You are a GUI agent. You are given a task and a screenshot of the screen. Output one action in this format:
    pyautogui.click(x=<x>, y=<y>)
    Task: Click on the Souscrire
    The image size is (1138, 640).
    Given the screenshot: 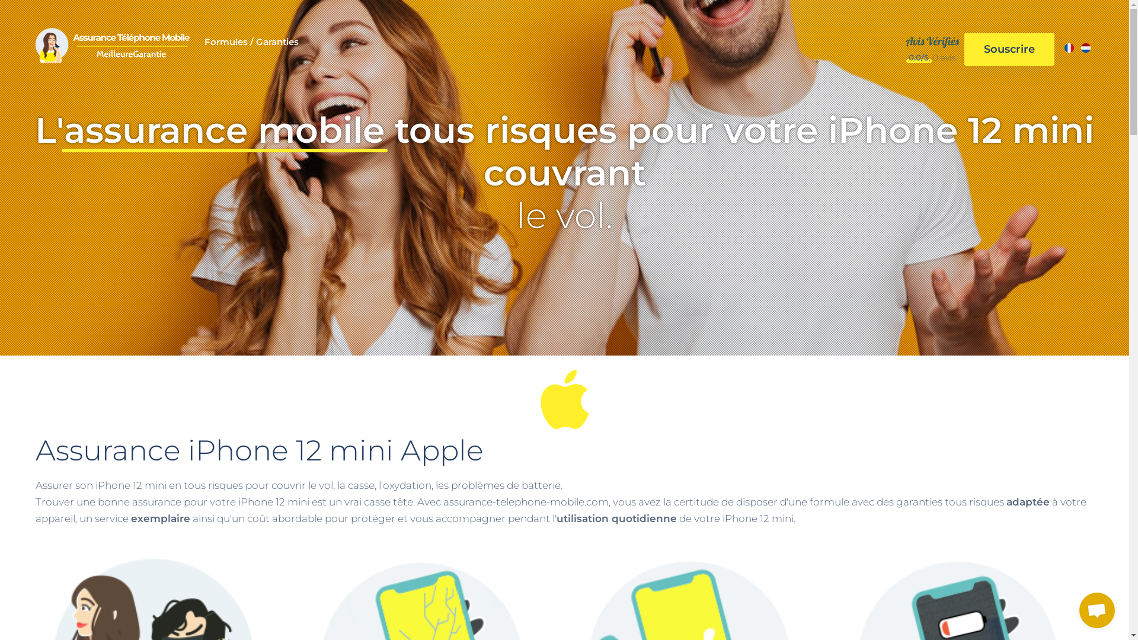 What is the action you would take?
    pyautogui.click(x=1009, y=50)
    